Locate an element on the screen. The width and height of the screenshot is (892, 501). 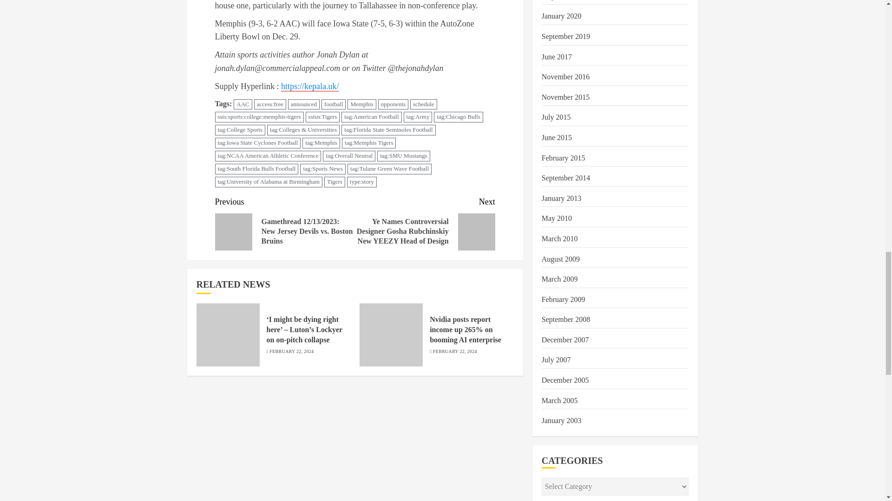
tag:Sports News is located at coordinates (322, 169).